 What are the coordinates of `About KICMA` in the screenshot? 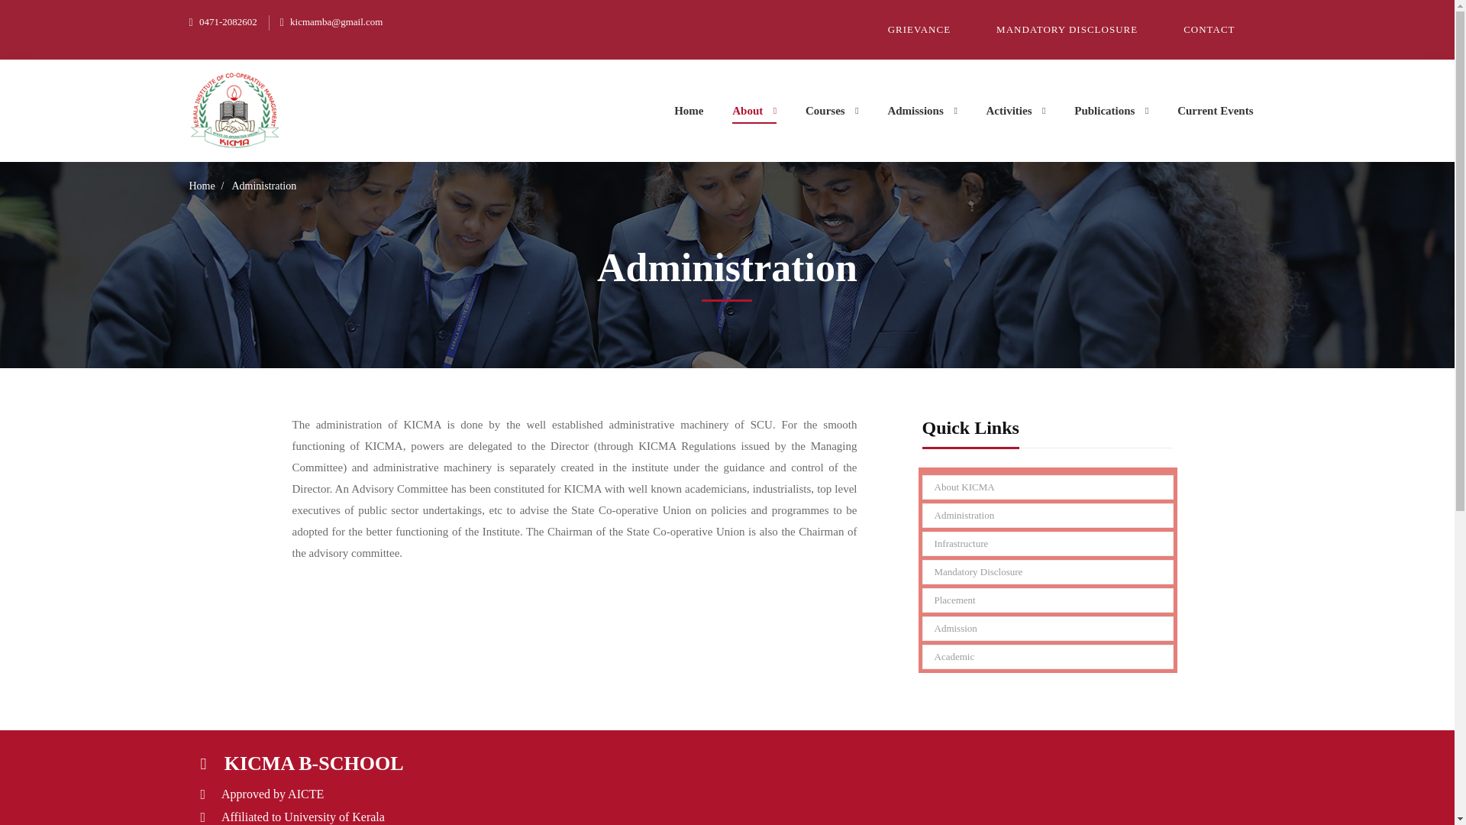 It's located at (1048, 487).